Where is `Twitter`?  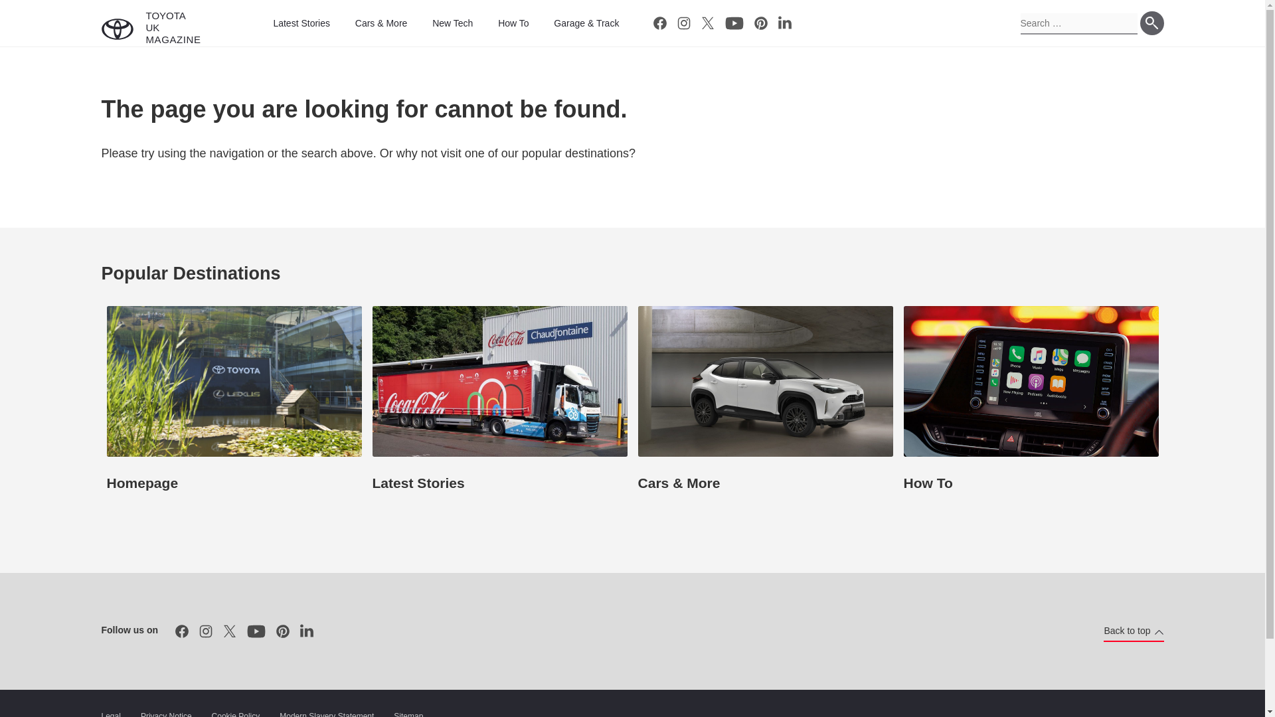
Twitter is located at coordinates (230, 631).